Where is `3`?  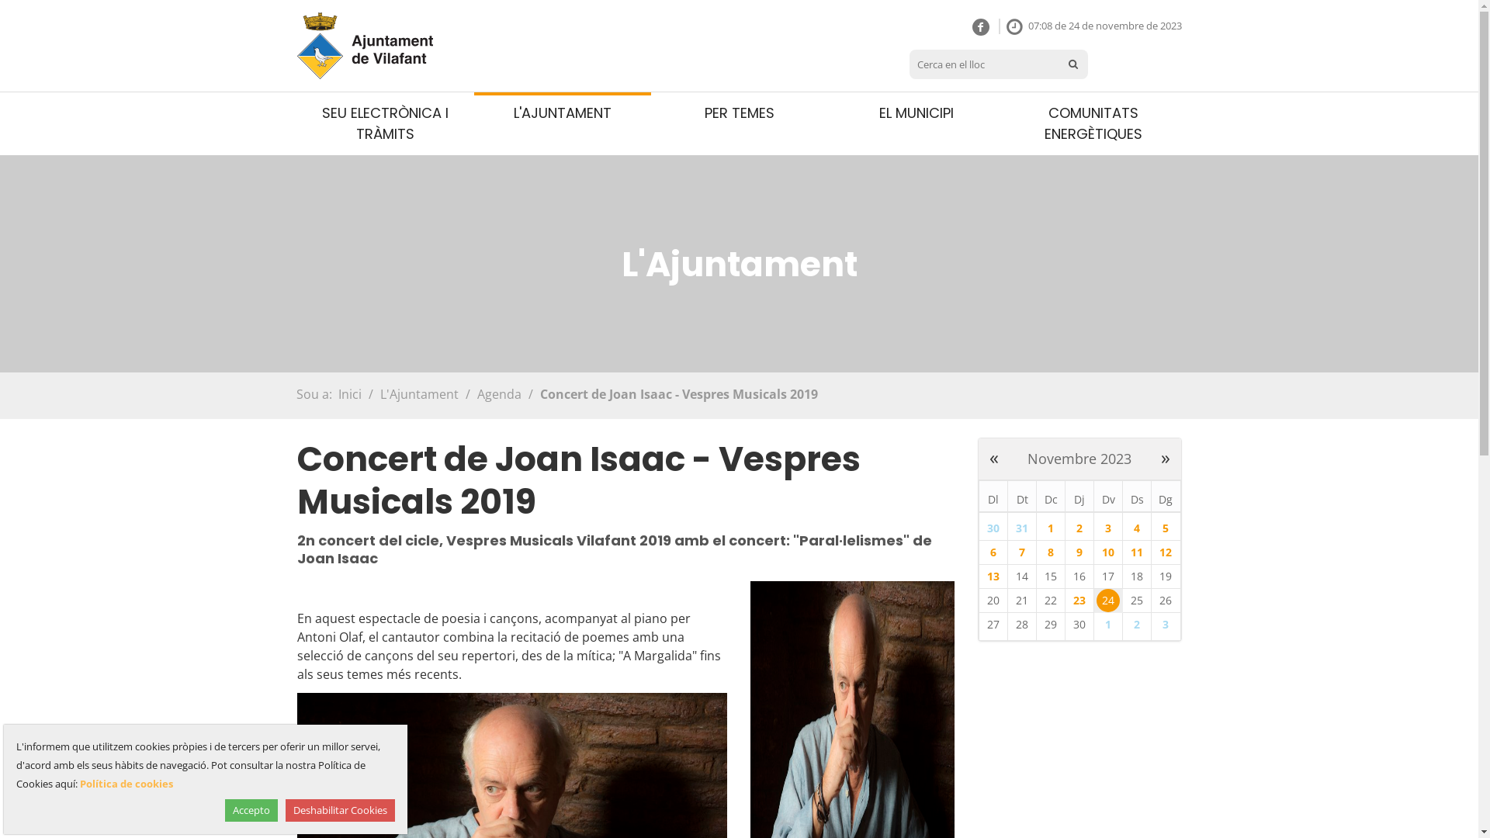 3 is located at coordinates (1166, 625).